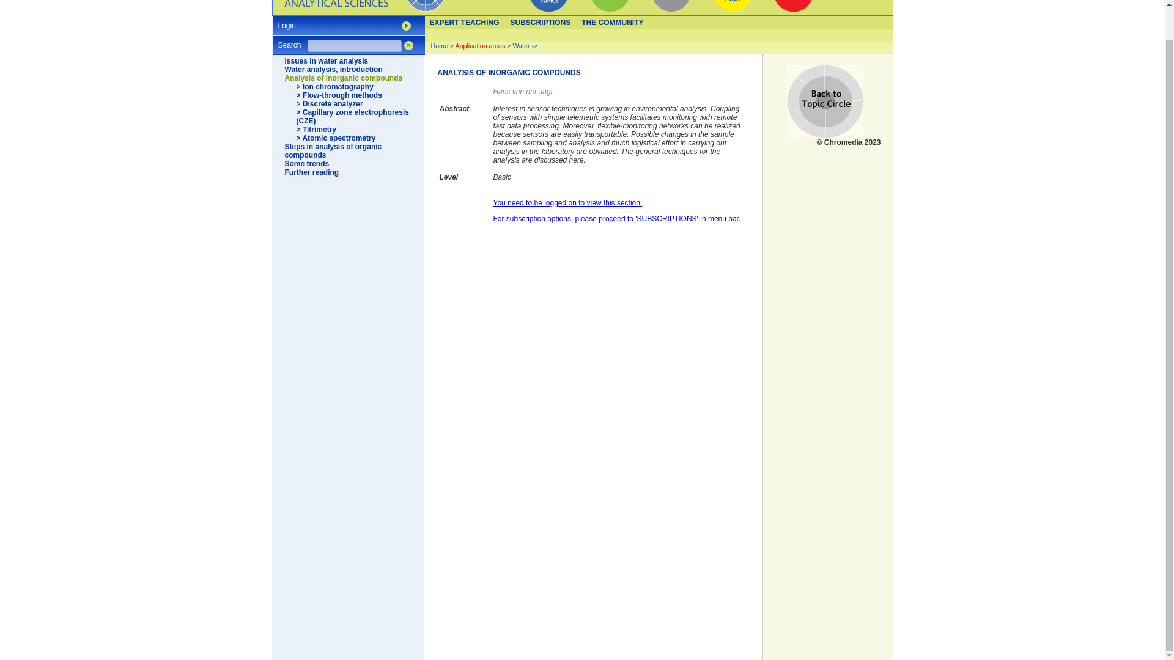 The width and height of the screenshot is (1174, 660). I want to click on Water analysis, introduction, so click(334, 69).